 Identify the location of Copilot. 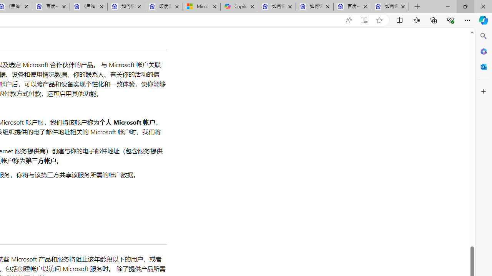
(239, 7).